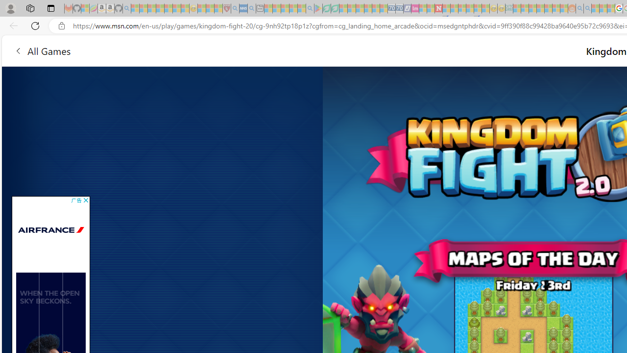 The width and height of the screenshot is (627, 353). Describe the element at coordinates (168, 9) in the screenshot. I see `New Report Confirms 2023 Was Record Hot | Watch - Sleeping` at that location.